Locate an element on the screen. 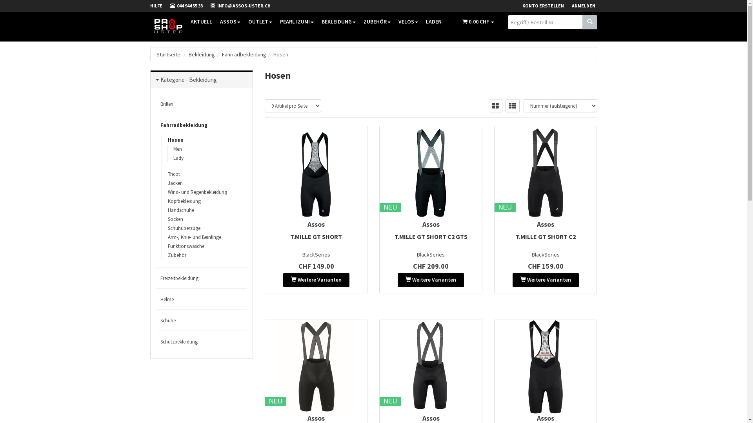 This screenshot has height=423, width=753. 0.00 CHF is located at coordinates (478, 22).